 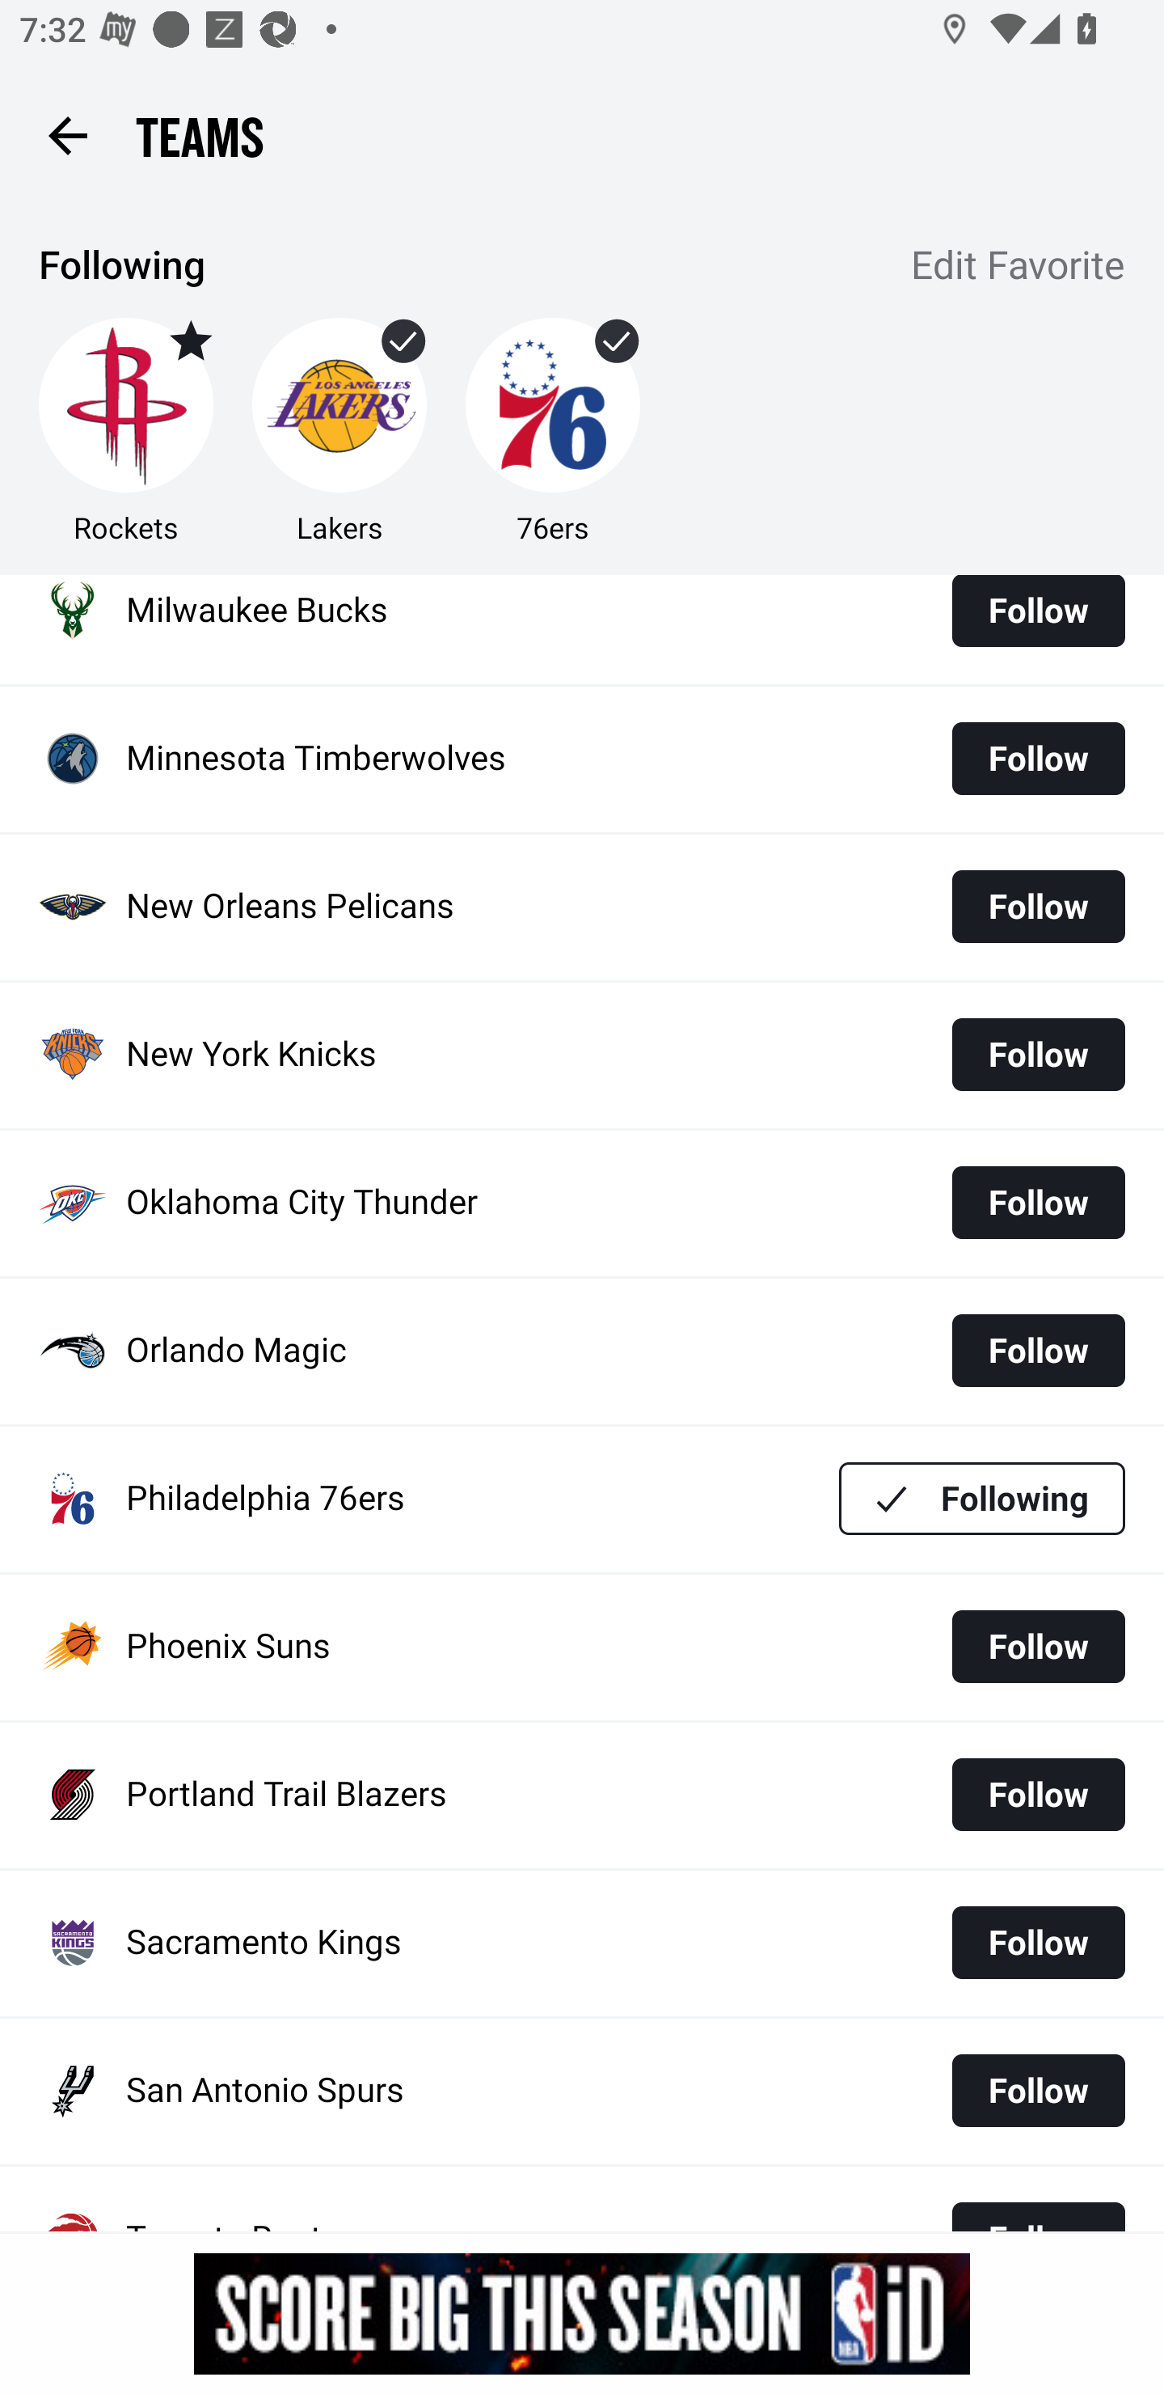 What do you see at coordinates (582, 1795) in the screenshot?
I see `Portland Trail Blazers Follow` at bounding box center [582, 1795].